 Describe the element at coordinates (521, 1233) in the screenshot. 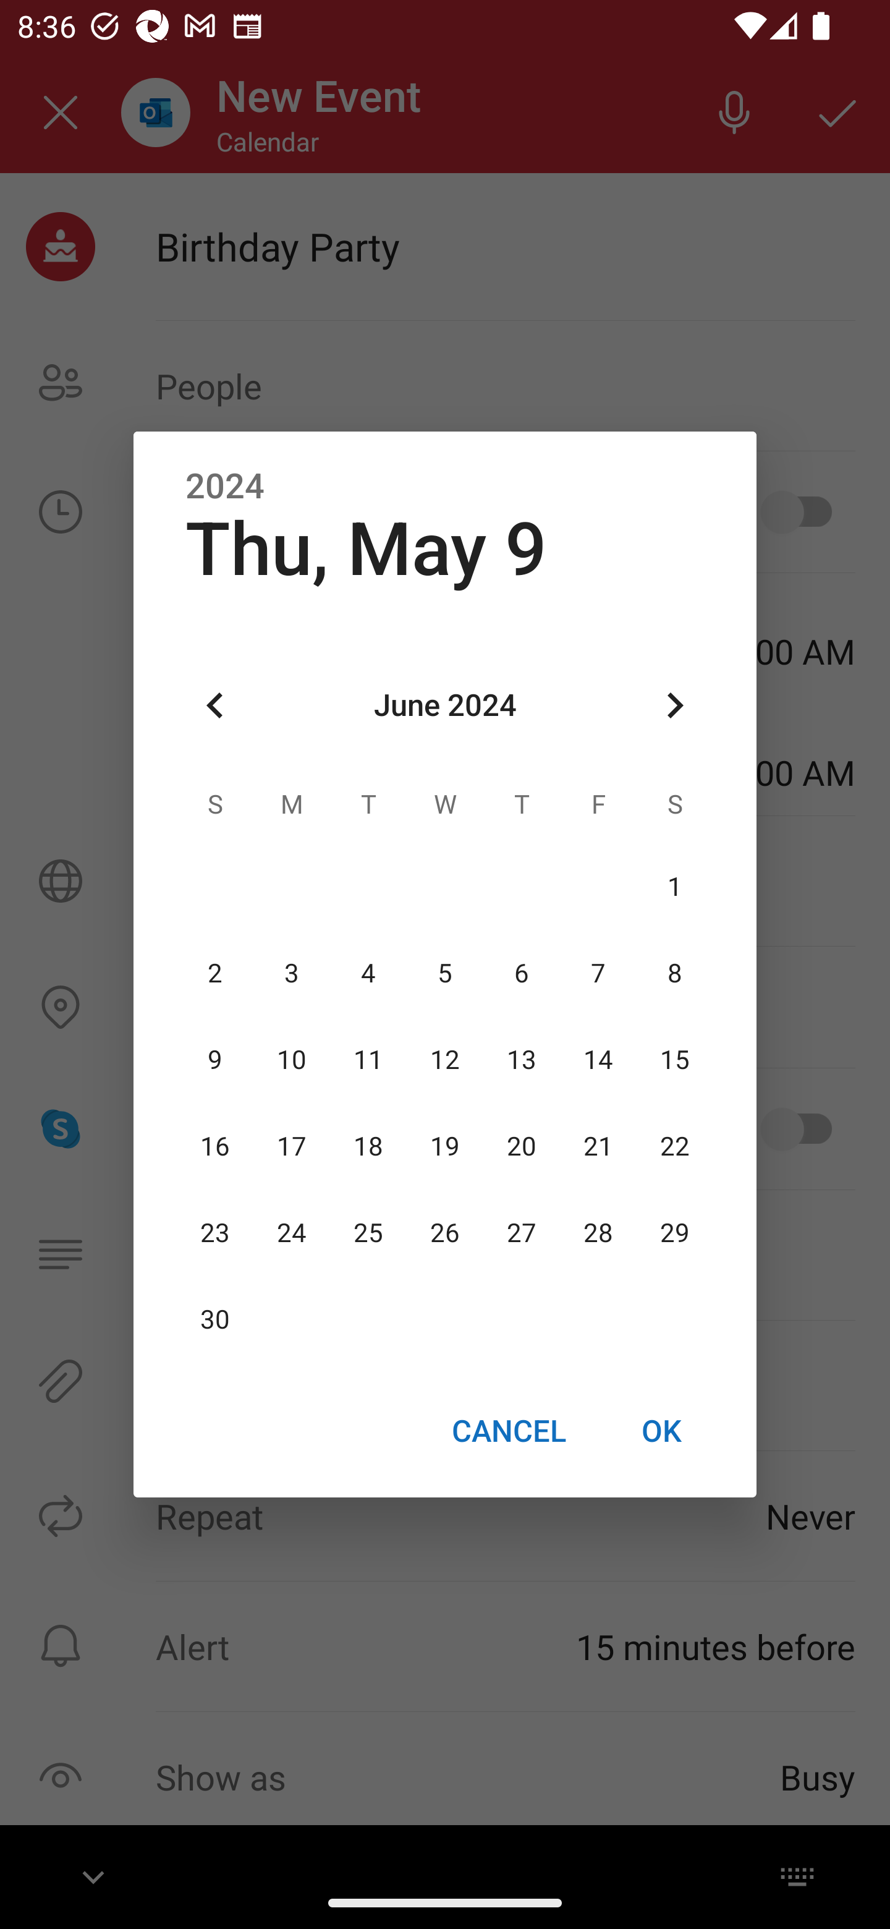

I see `27 27 June 2024` at that location.